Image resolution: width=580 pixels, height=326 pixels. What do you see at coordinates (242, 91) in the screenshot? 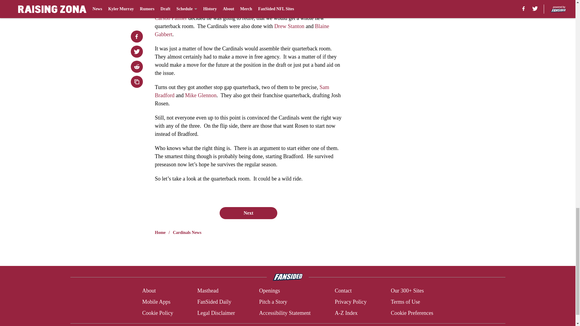
I see `Sam Bradford` at bounding box center [242, 91].